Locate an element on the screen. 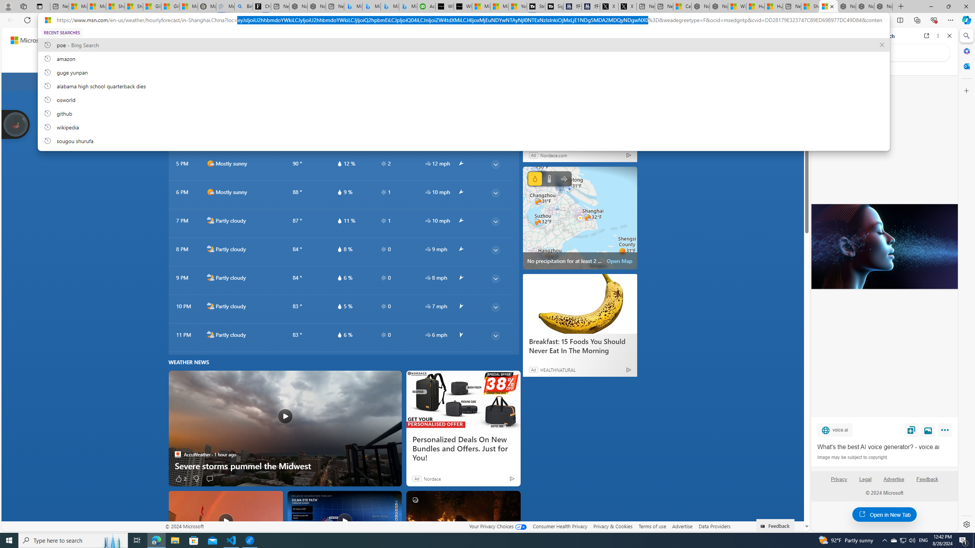 Image resolution: width=975 pixels, height=548 pixels. common/carouselChevron is located at coordinates (611, 81).